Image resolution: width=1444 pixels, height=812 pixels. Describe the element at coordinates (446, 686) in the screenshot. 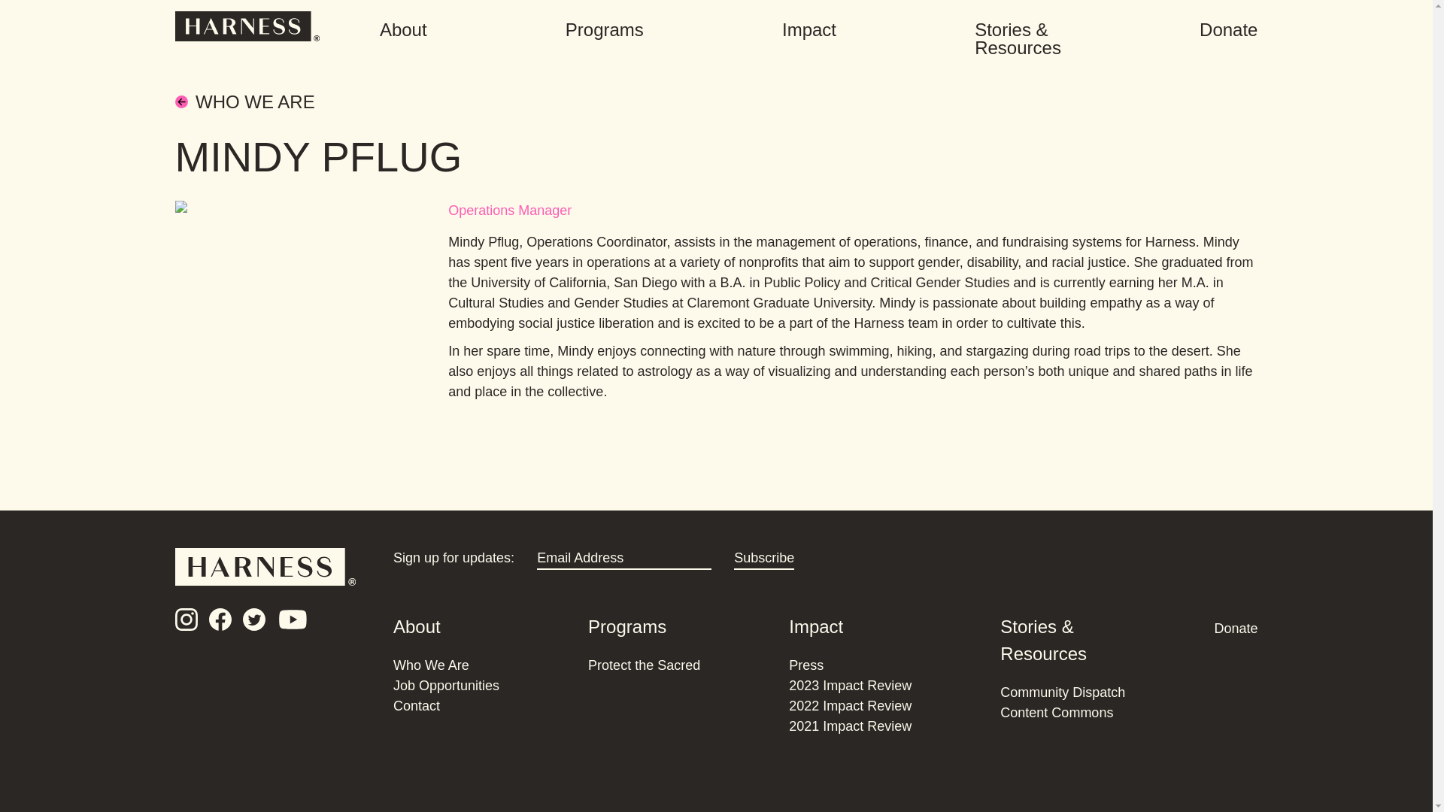

I see `Job Opportunities` at that location.